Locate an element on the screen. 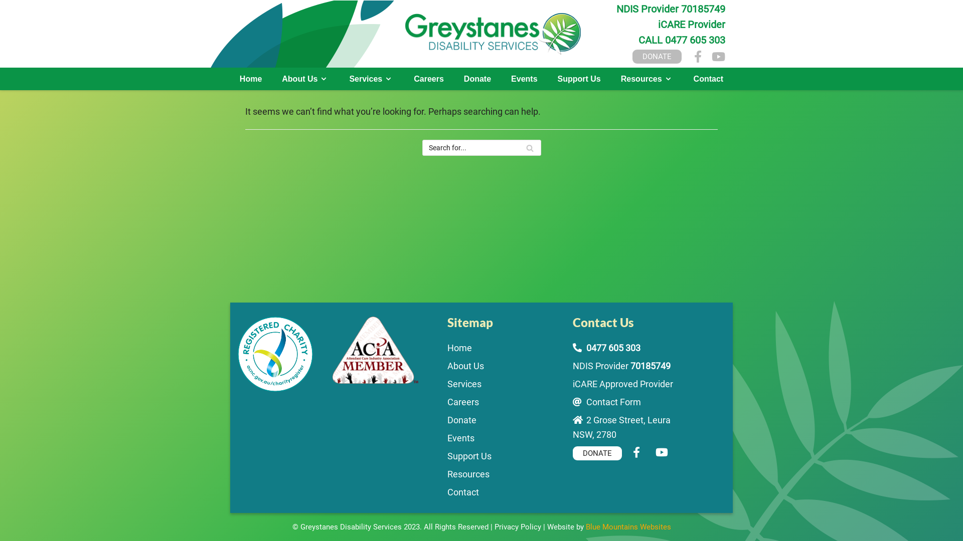 This screenshot has width=963, height=541. Contact is located at coordinates (463, 492).